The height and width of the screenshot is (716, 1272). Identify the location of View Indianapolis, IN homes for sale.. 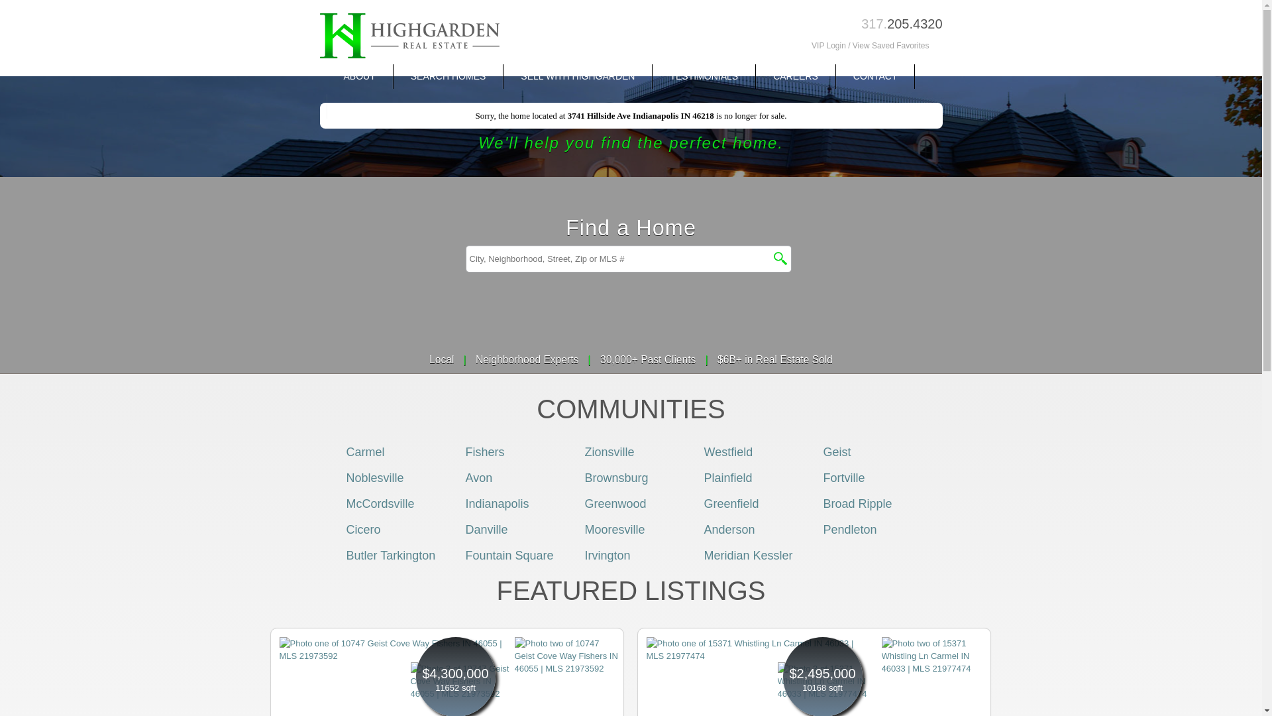
(497, 504).